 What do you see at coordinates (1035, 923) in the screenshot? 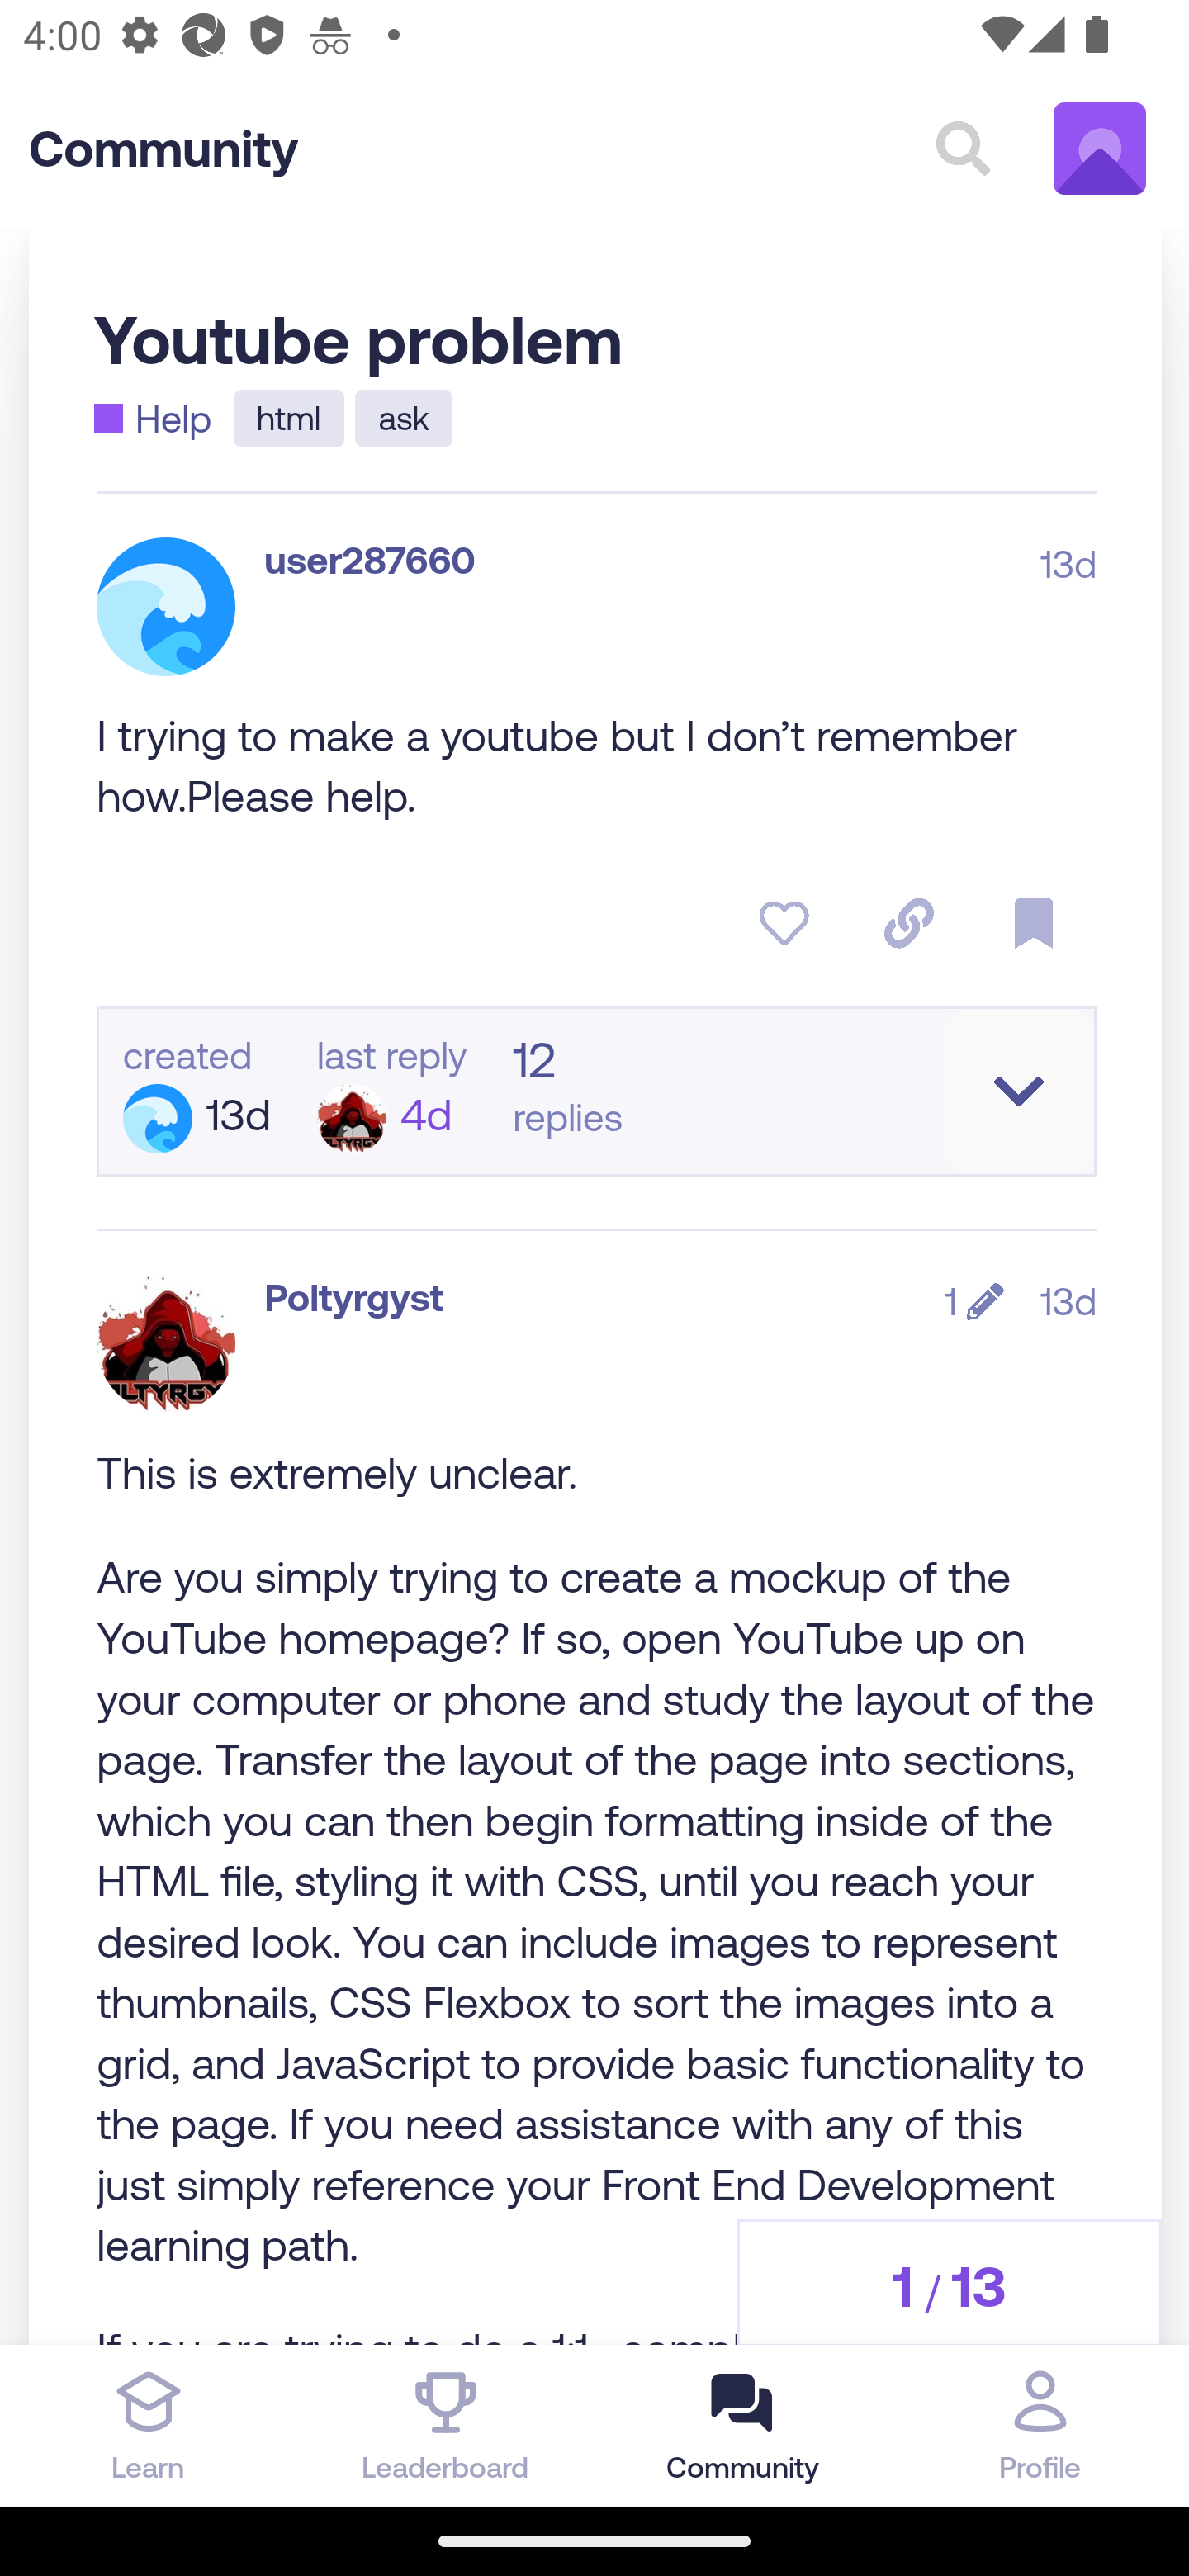
I see `bookmark this post` at bounding box center [1035, 923].